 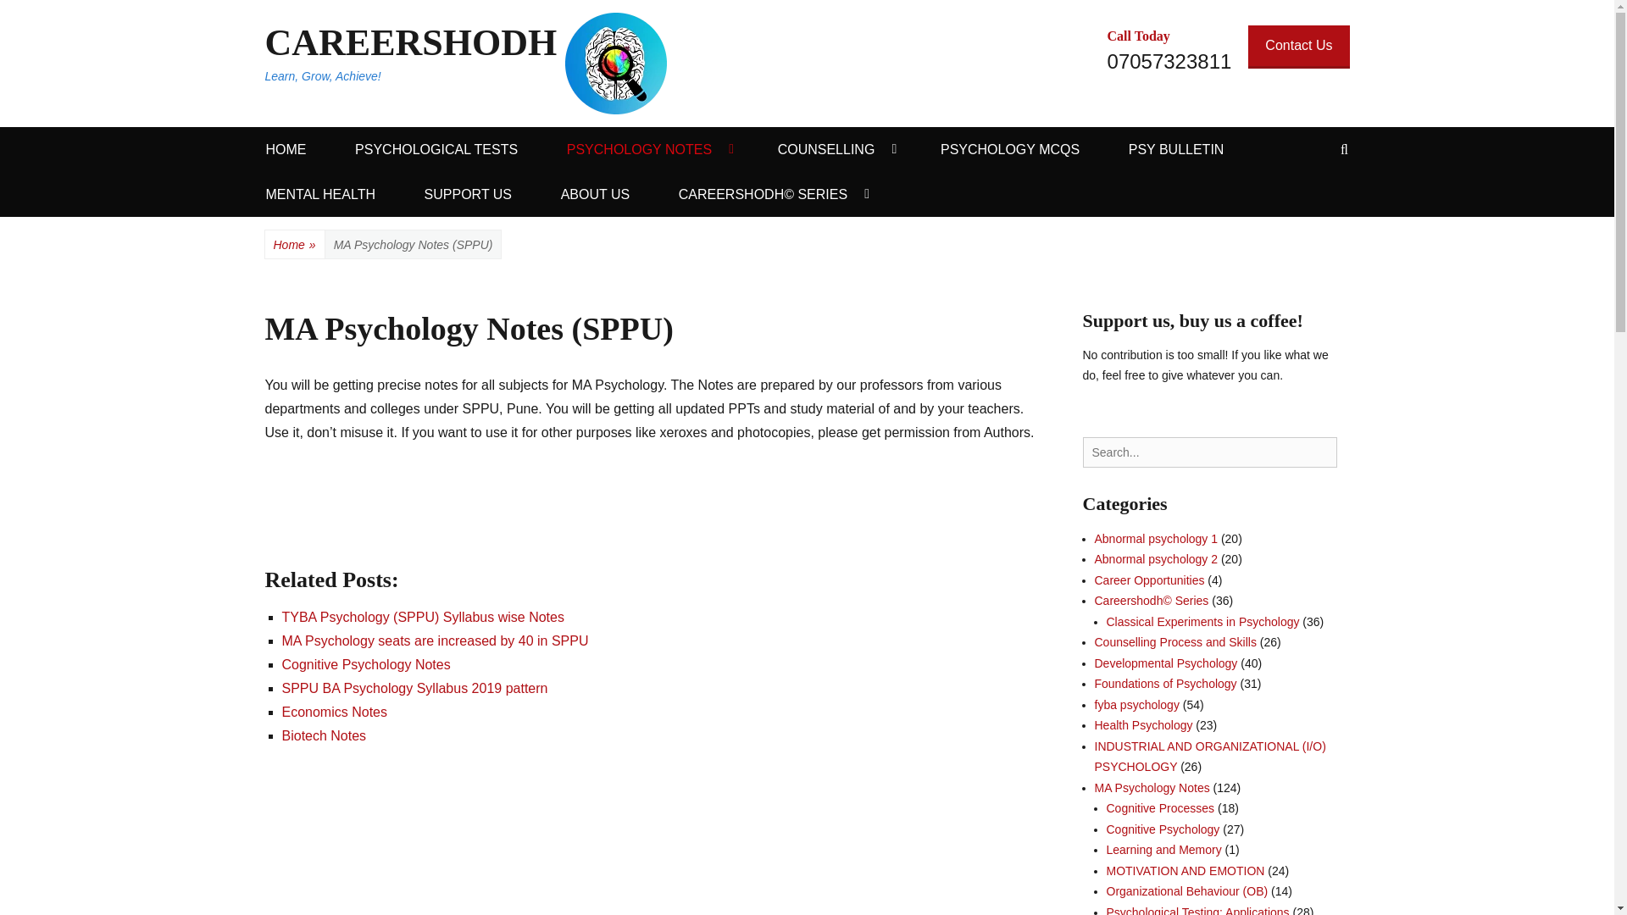 I want to click on COUNSELLING, so click(x=836, y=149).